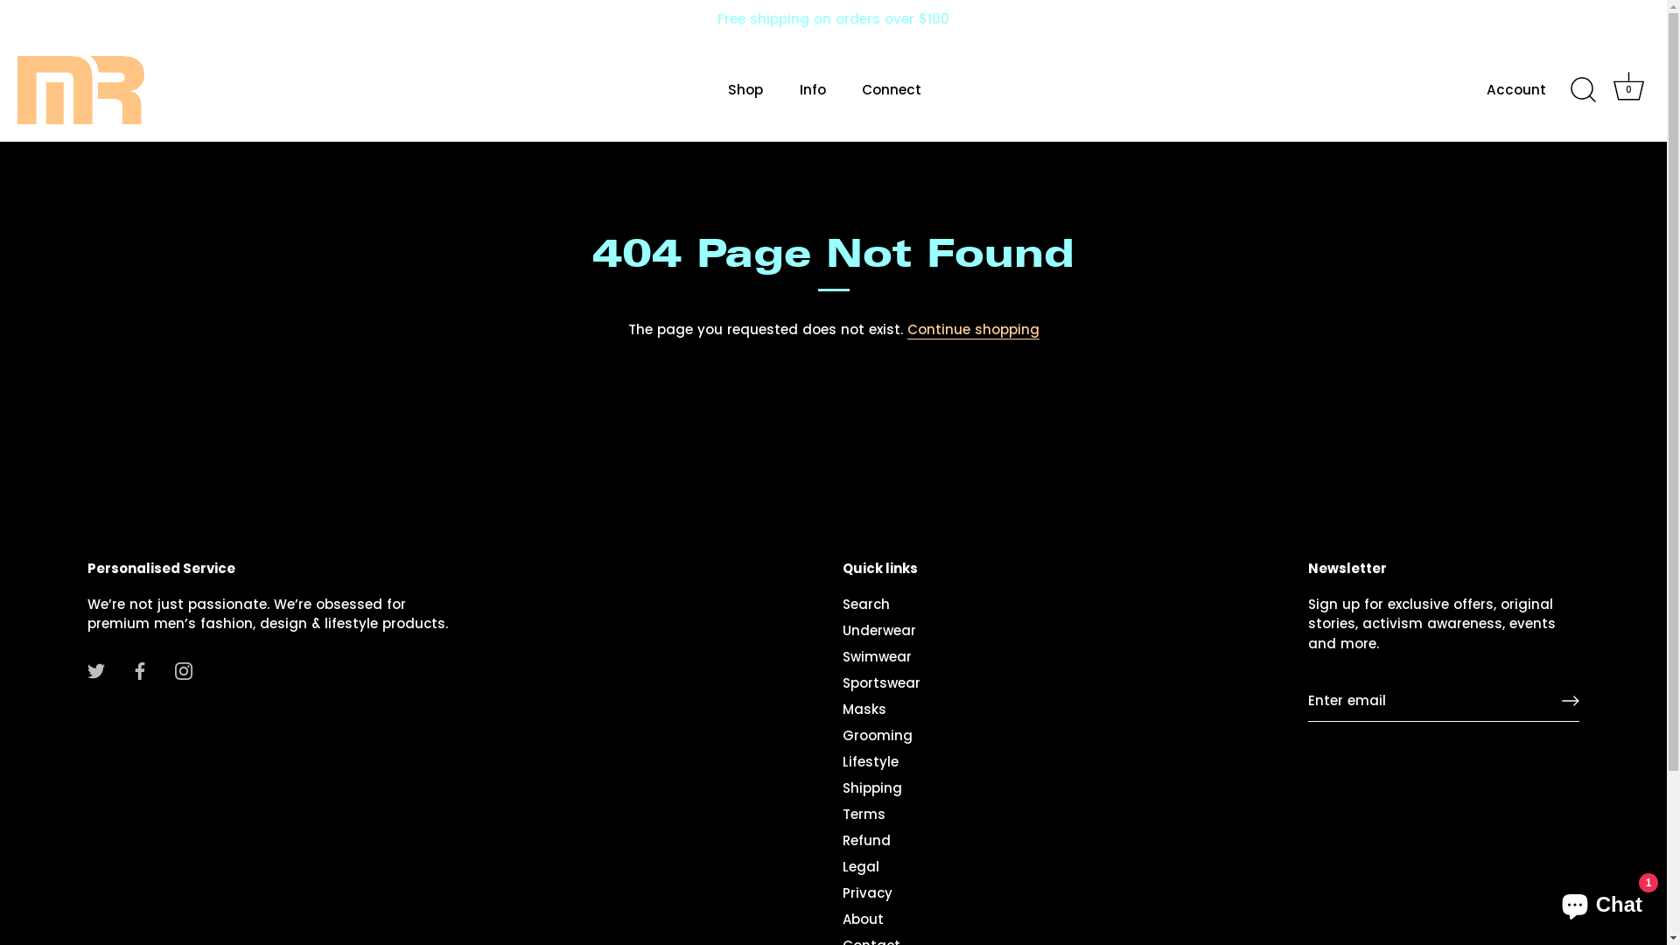 The height and width of the screenshot is (945, 1680). I want to click on Account, so click(1531, 91).